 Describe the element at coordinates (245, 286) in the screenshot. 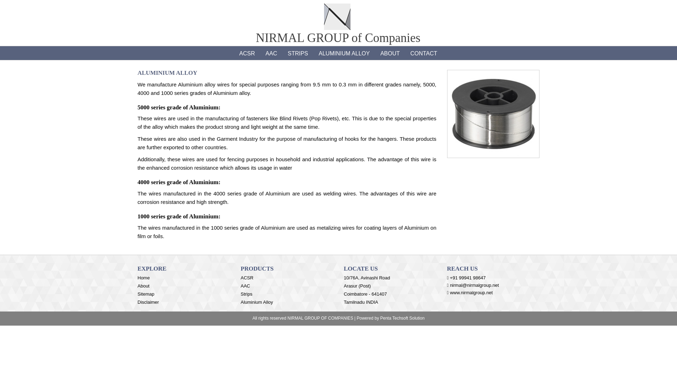

I see `AAC` at that location.